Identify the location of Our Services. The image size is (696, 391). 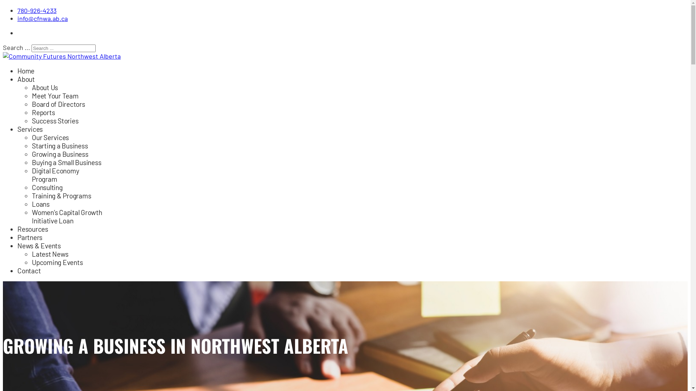
(50, 138).